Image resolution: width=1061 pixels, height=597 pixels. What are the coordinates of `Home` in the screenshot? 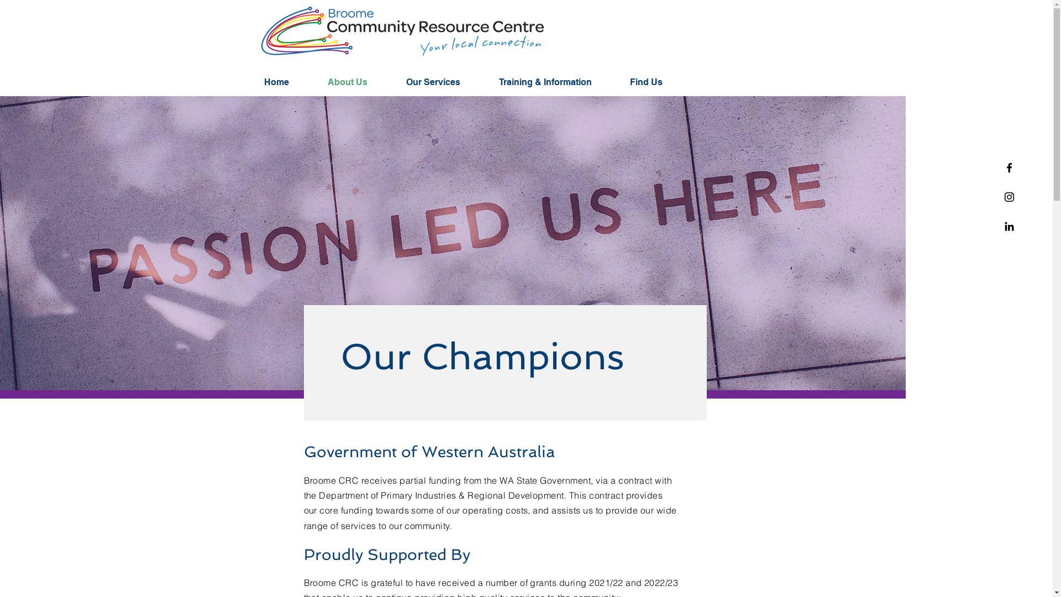 It's located at (287, 82).